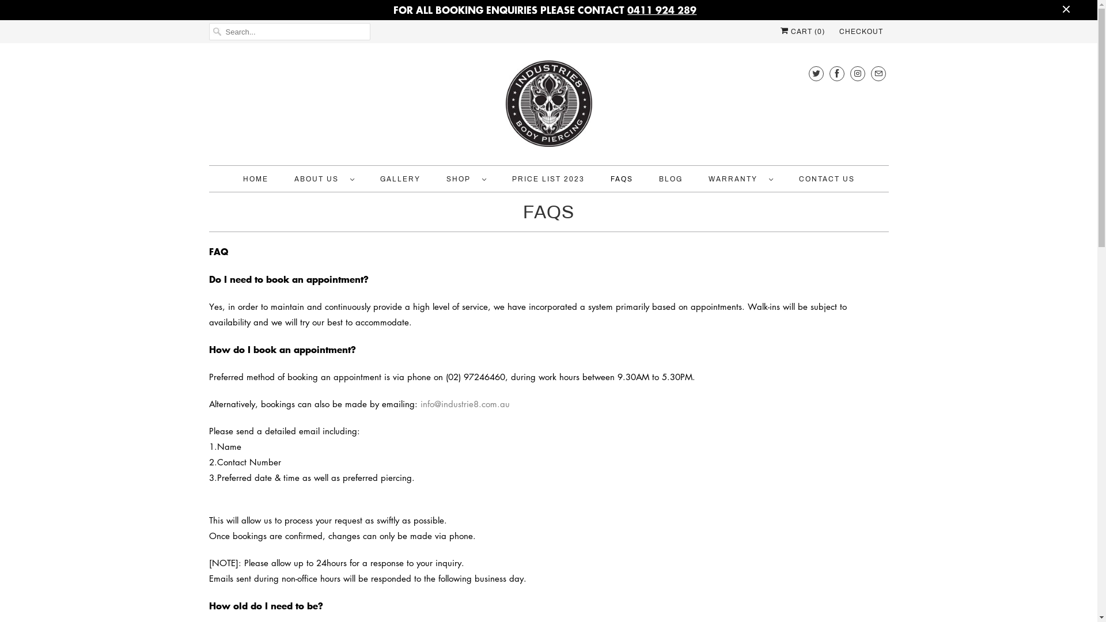 This screenshot has height=622, width=1106. I want to click on SHOP , so click(465, 180).